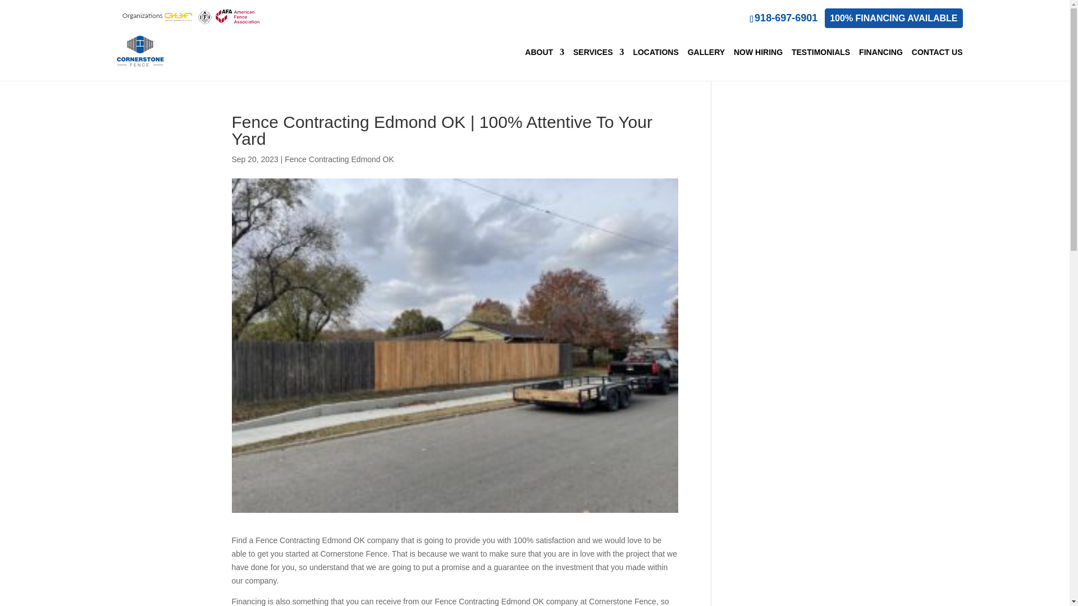 The height and width of the screenshot is (606, 1078). What do you see at coordinates (937, 52) in the screenshot?
I see `CONTACT US` at bounding box center [937, 52].